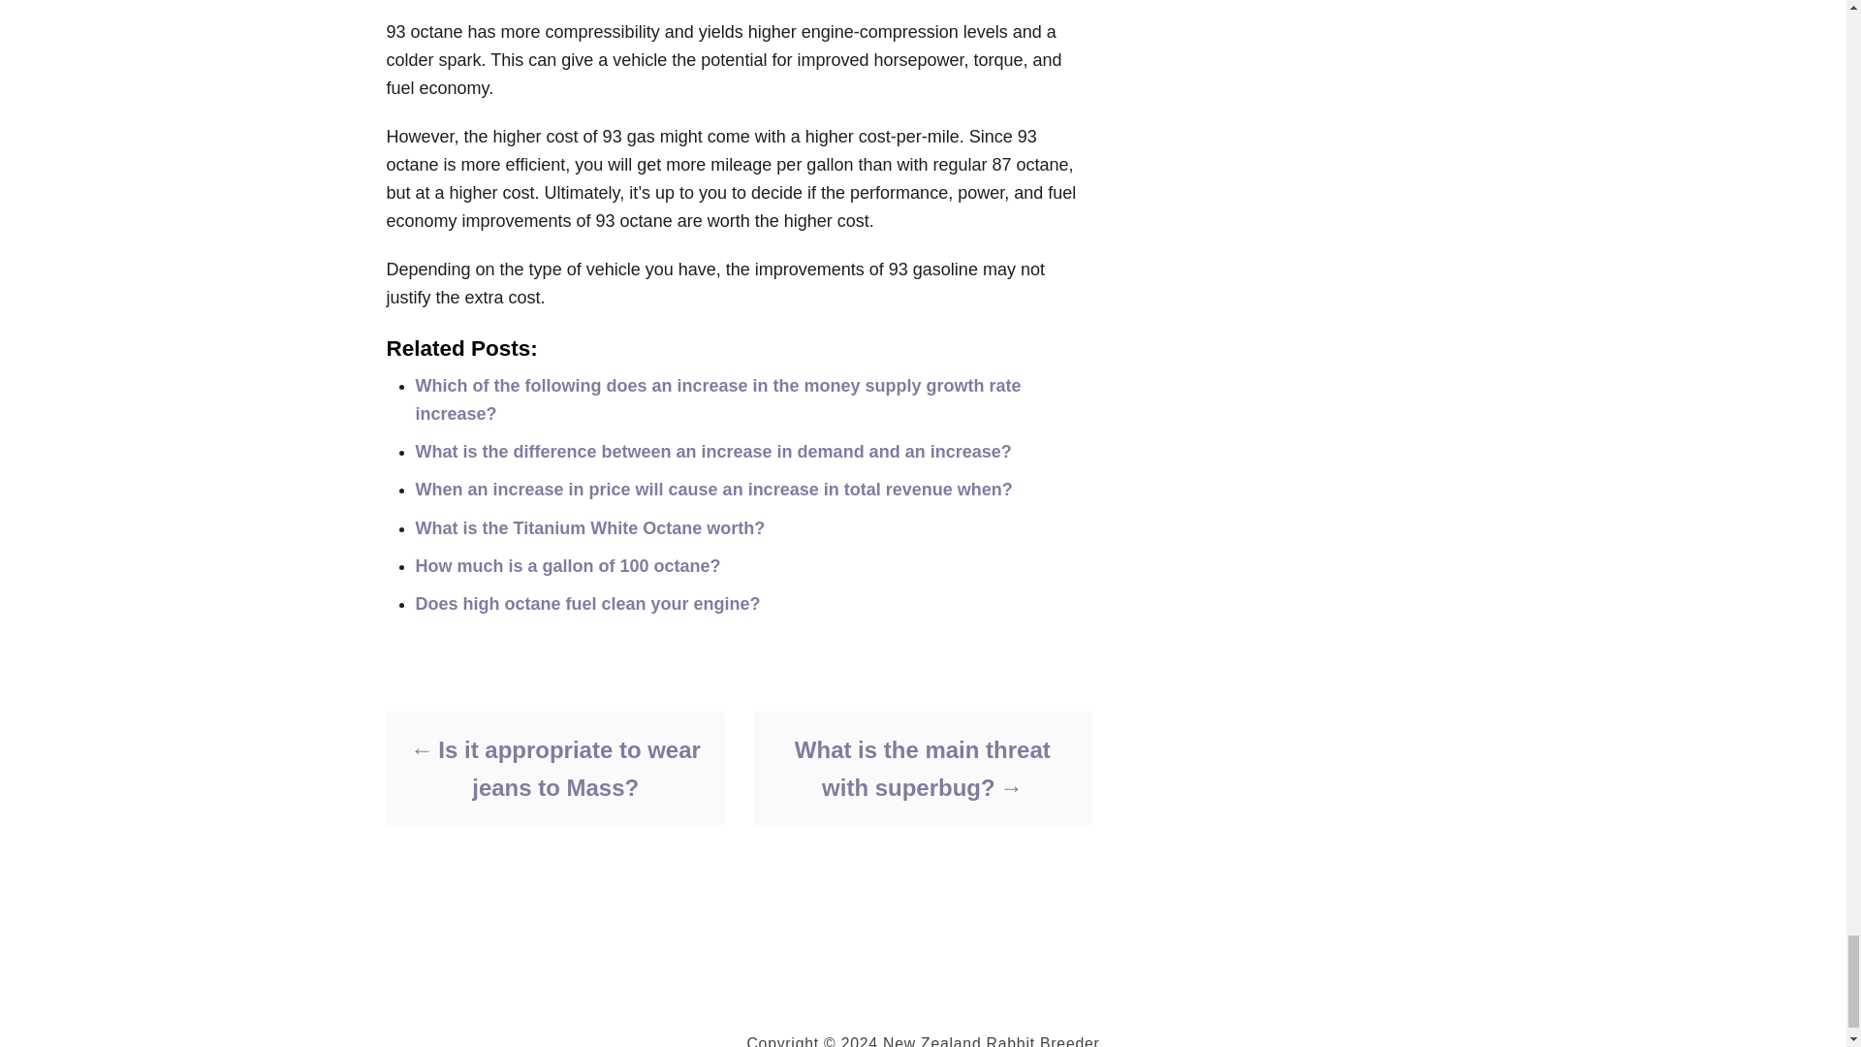  I want to click on Does high octane fuel clean your engine?, so click(587, 603).